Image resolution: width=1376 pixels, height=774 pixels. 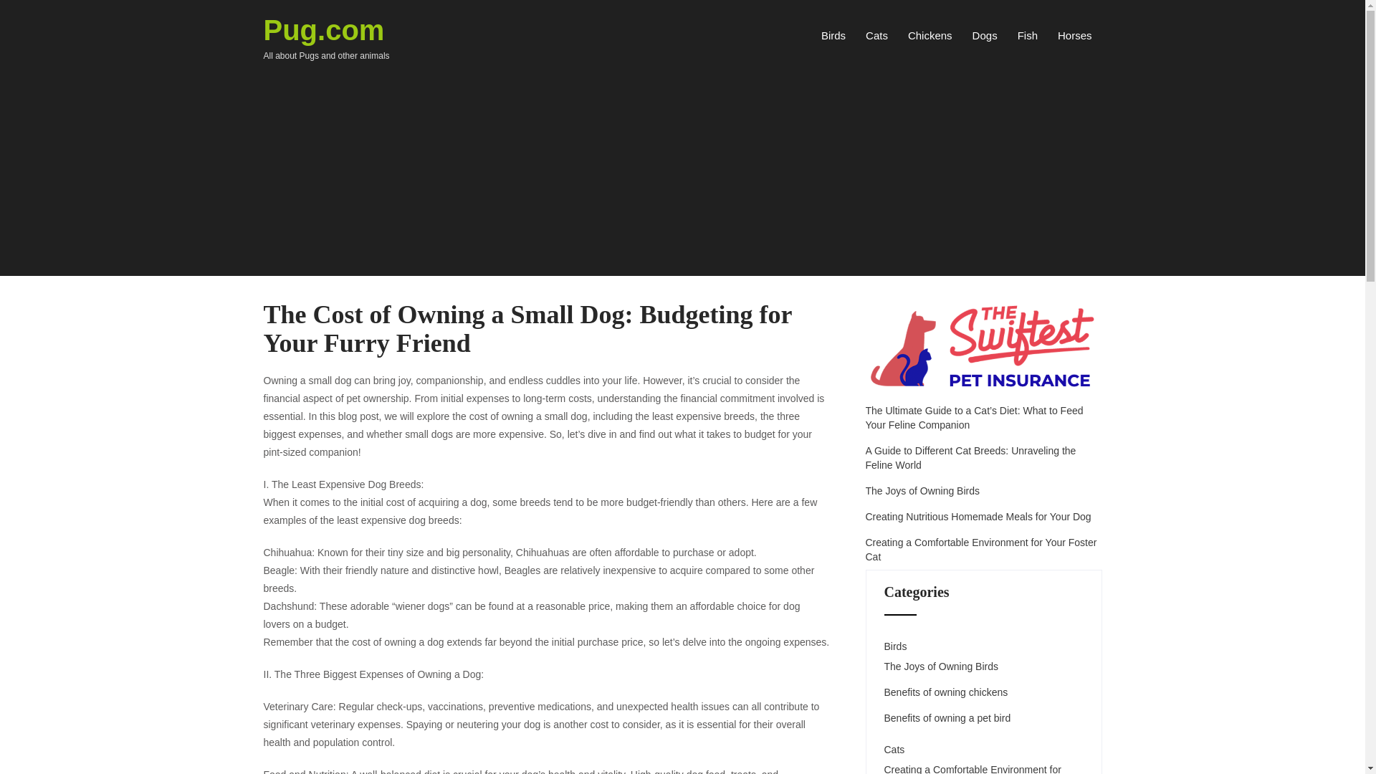 I want to click on Benefits of owning chickens, so click(x=946, y=692).